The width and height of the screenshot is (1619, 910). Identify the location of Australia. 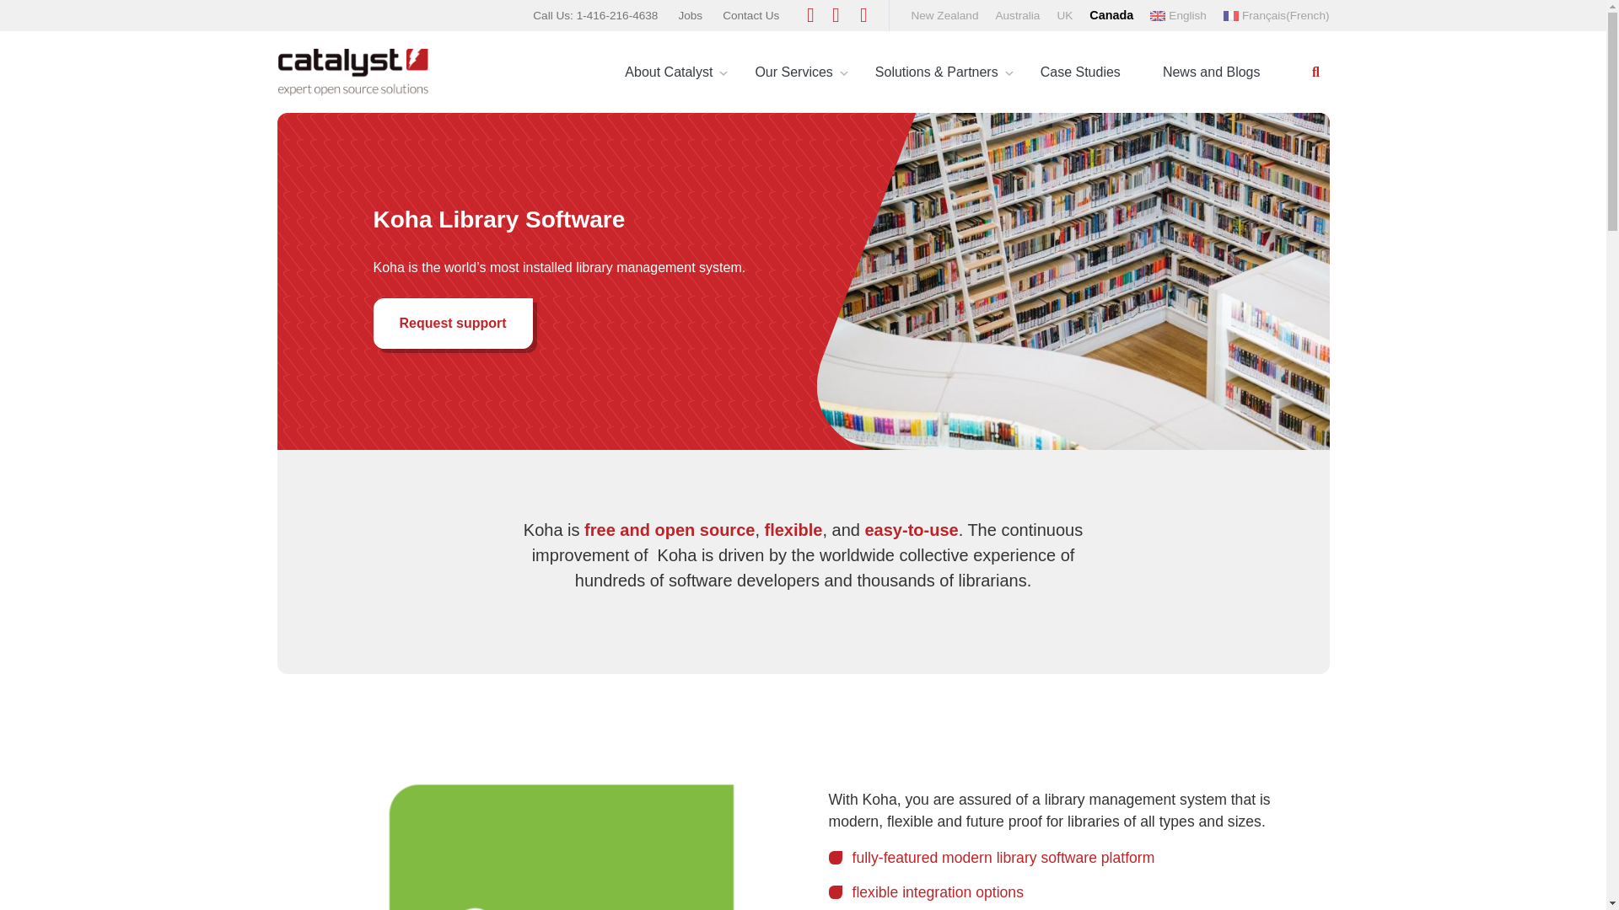
(1017, 15).